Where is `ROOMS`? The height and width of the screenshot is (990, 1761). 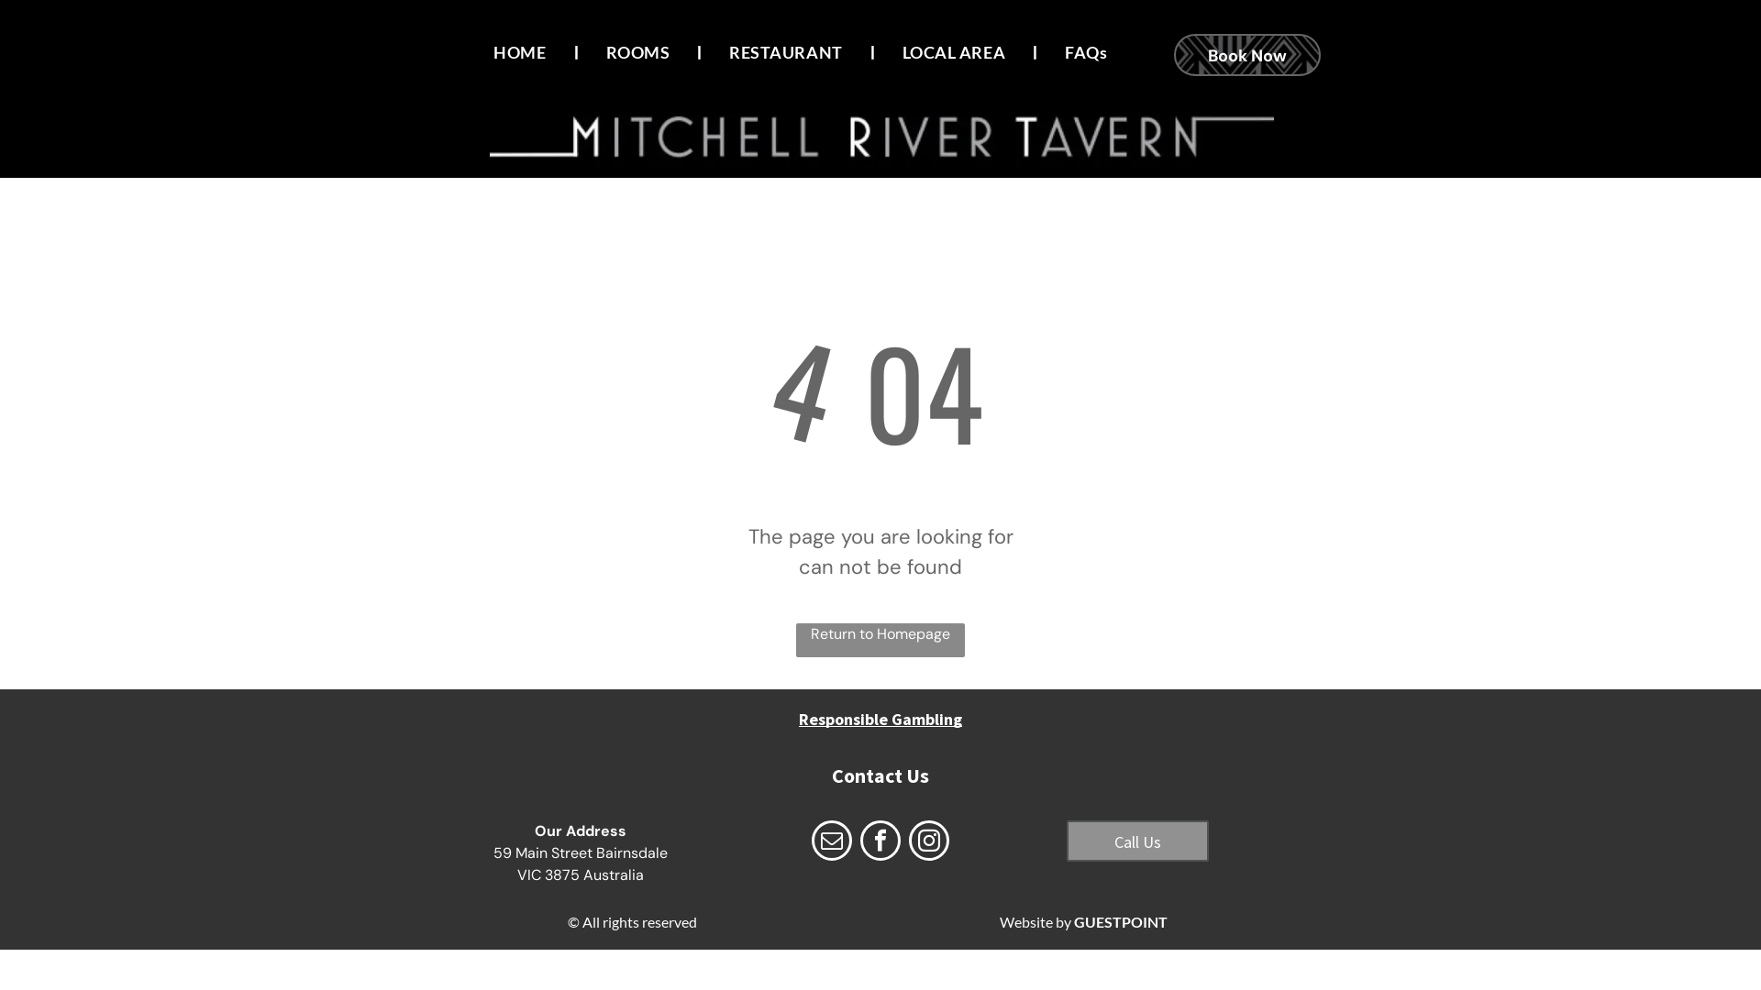
ROOMS is located at coordinates (638, 52).